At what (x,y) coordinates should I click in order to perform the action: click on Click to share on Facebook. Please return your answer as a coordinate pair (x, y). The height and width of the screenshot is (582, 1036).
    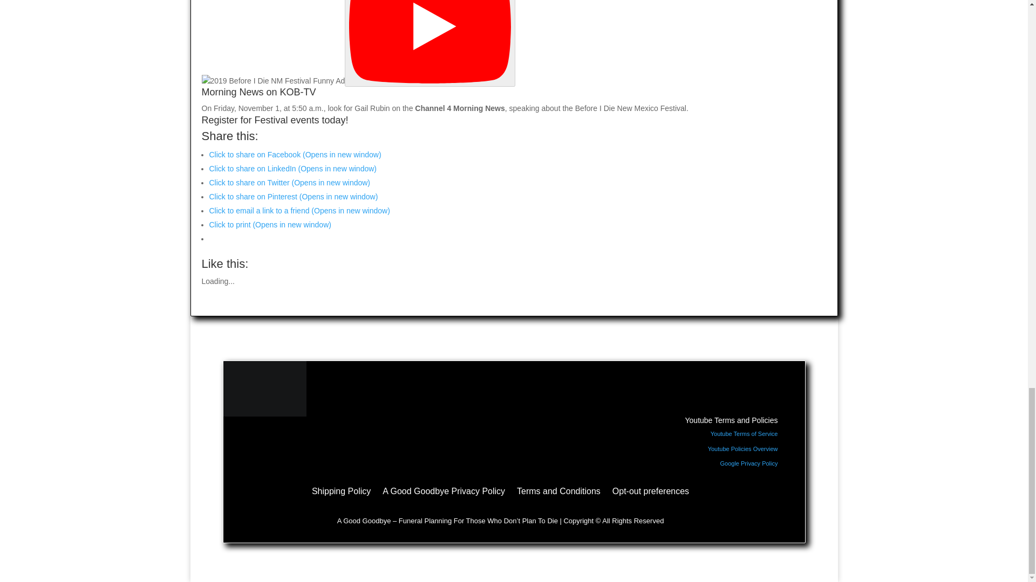
    Looking at the image, I should click on (295, 154).